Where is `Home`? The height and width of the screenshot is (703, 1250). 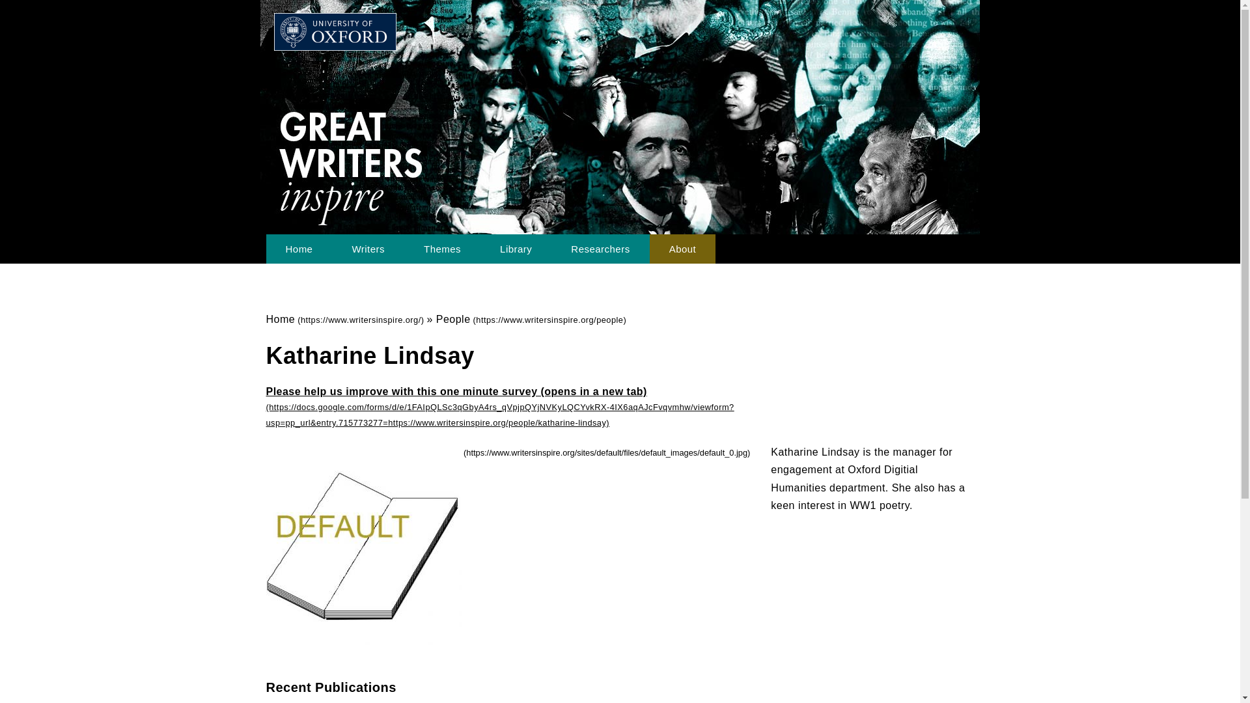
Home is located at coordinates (298, 249).